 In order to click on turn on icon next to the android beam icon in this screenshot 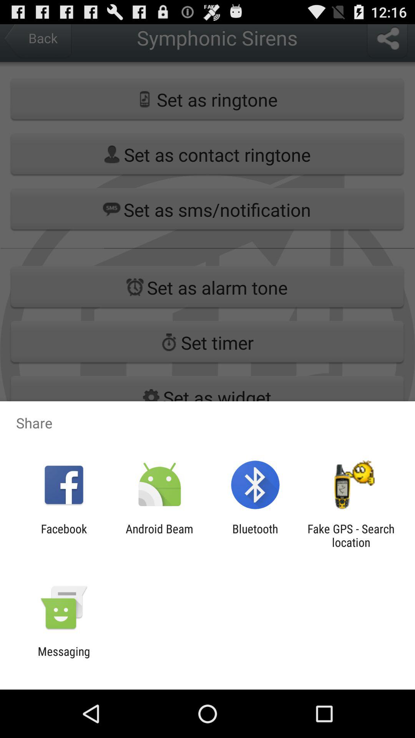, I will do `click(64, 535)`.